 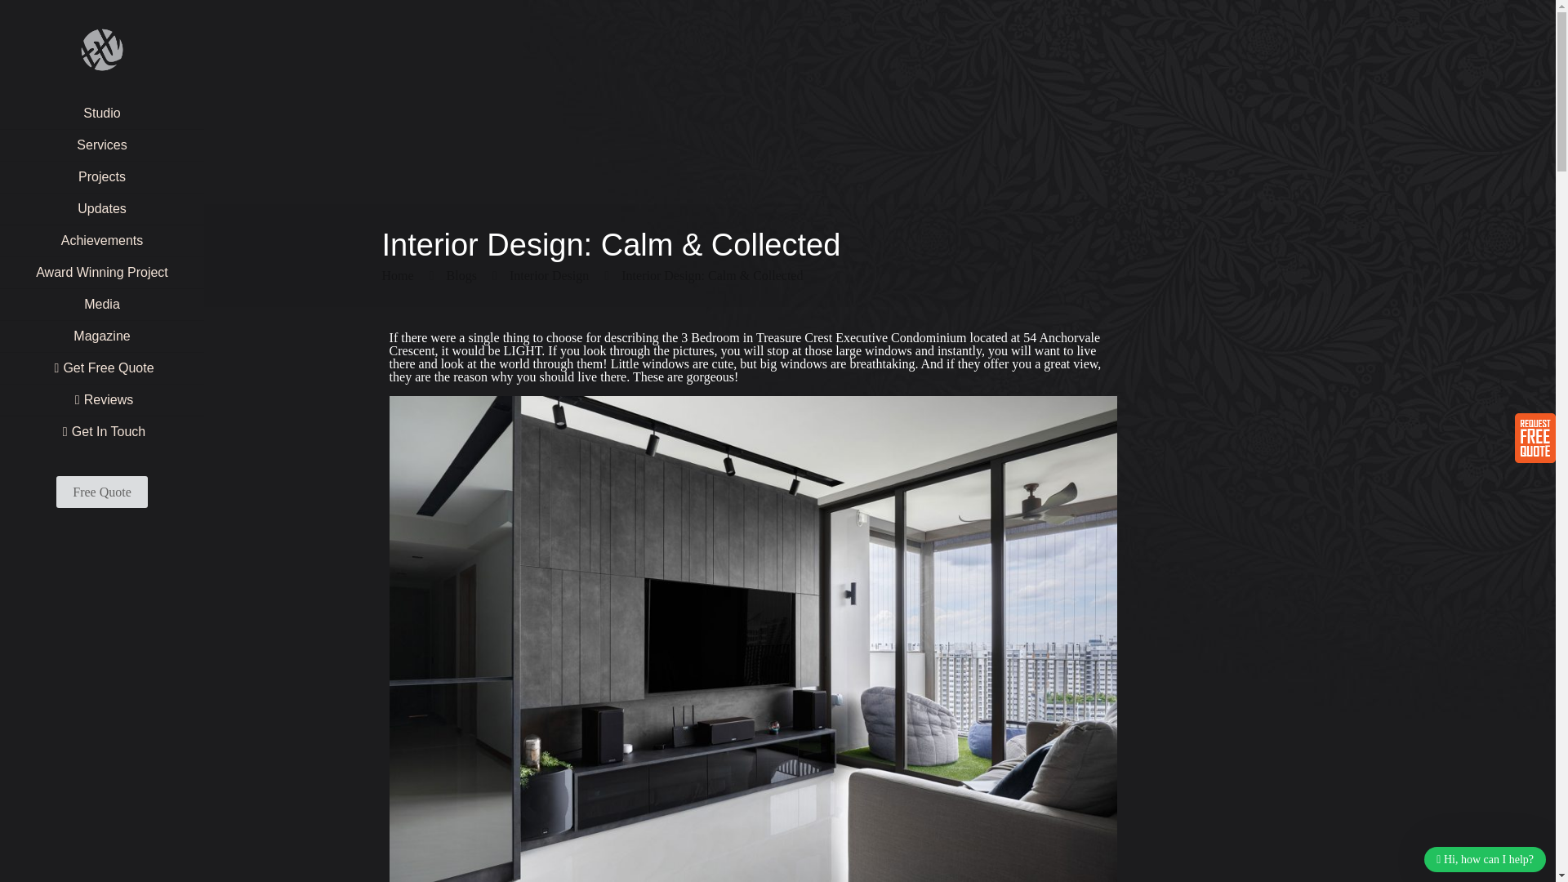 I want to click on Media, so click(x=101, y=305).